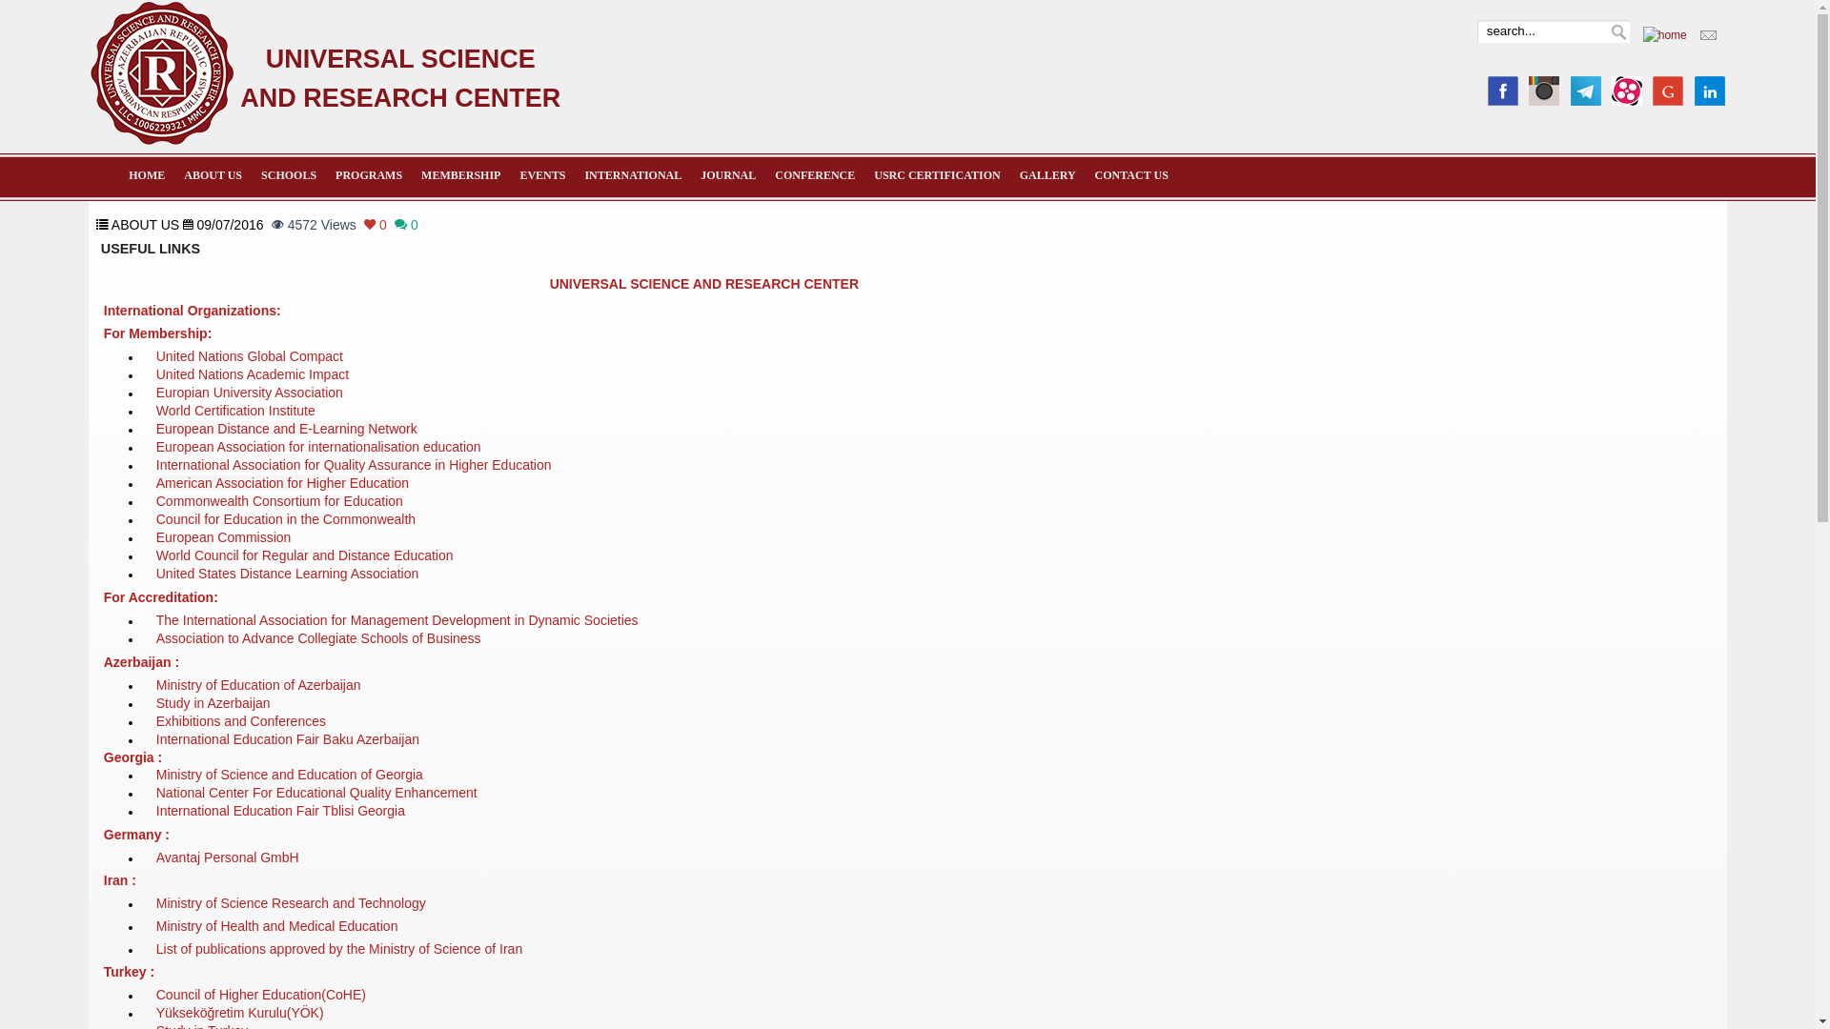  What do you see at coordinates (288, 739) in the screenshot?
I see `International Education Fair Baku Azerbaijan` at bounding box center [288, 739].